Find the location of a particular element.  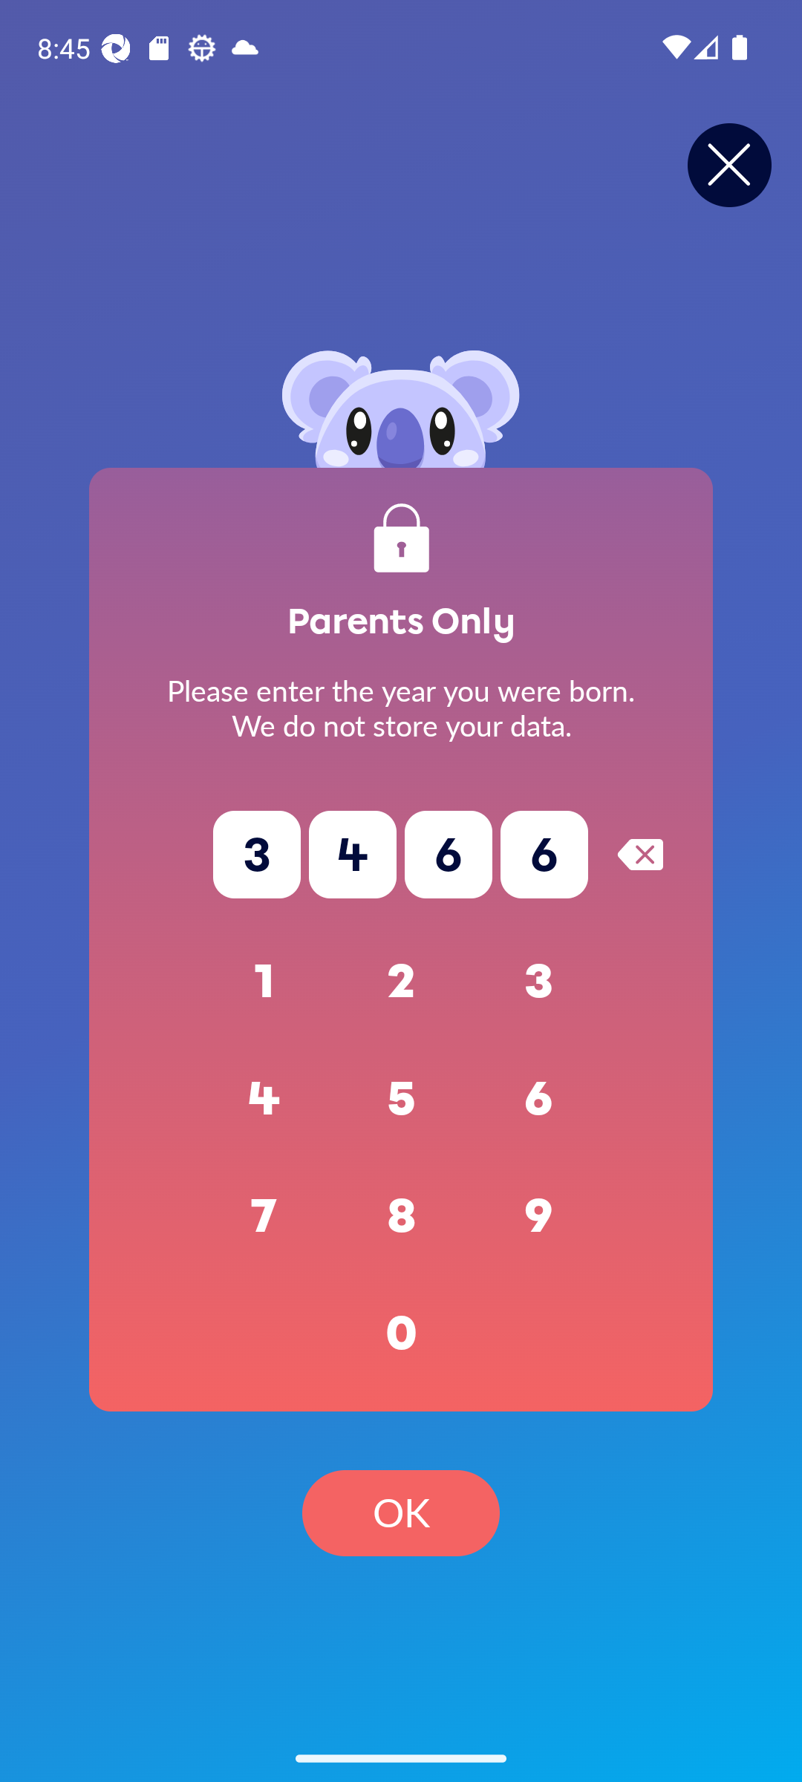

4 is located at coordinates (264, 1099).